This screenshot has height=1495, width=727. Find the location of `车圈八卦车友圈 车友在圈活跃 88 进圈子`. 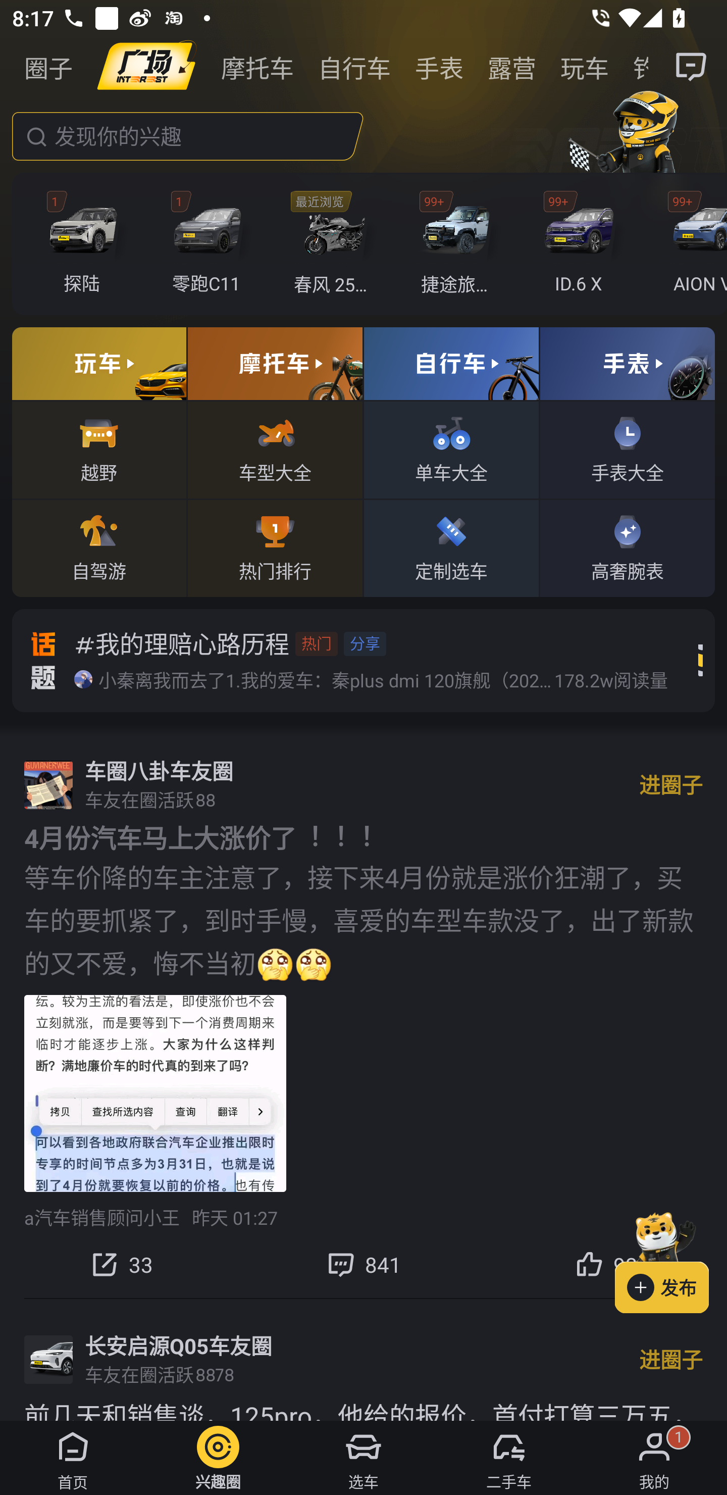

车圈八卦车友圈 车友在圈活跃 88 进圈子 is located at coordinates (363, 785).